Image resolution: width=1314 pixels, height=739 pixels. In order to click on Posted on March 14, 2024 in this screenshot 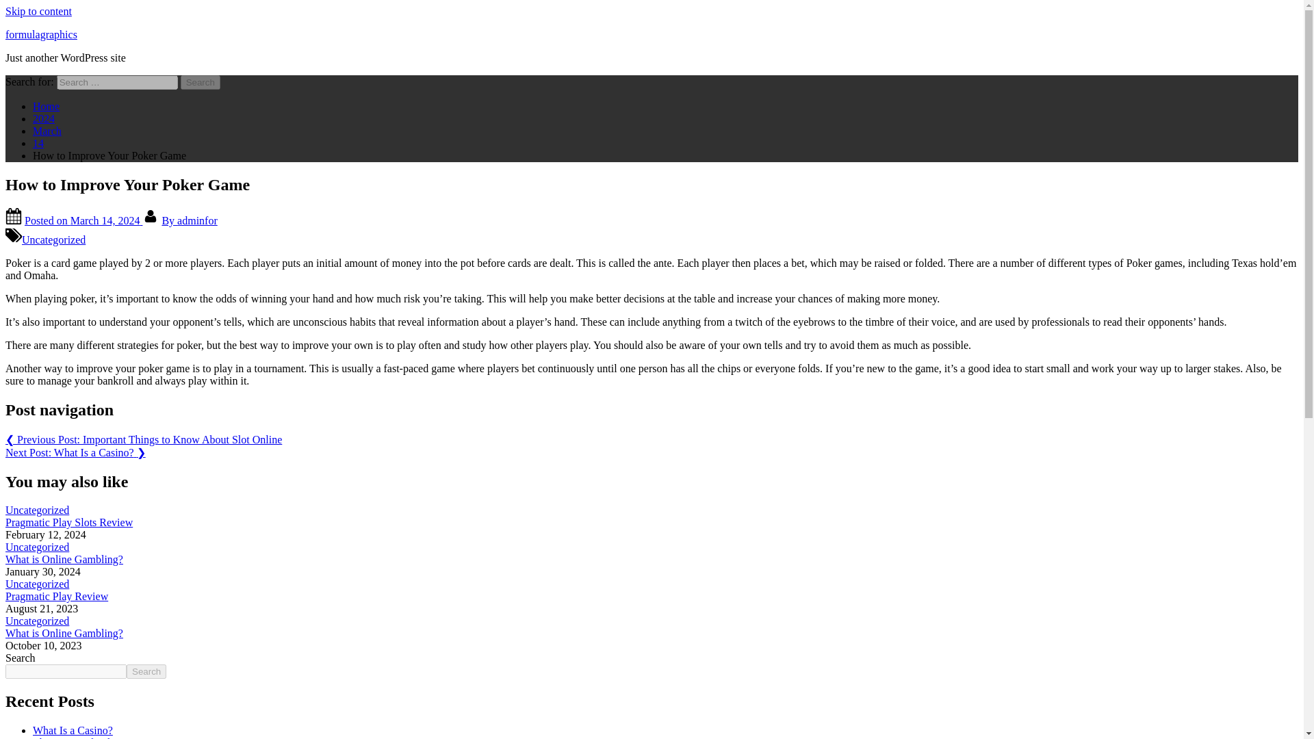, I will do `click(83, 220)`.